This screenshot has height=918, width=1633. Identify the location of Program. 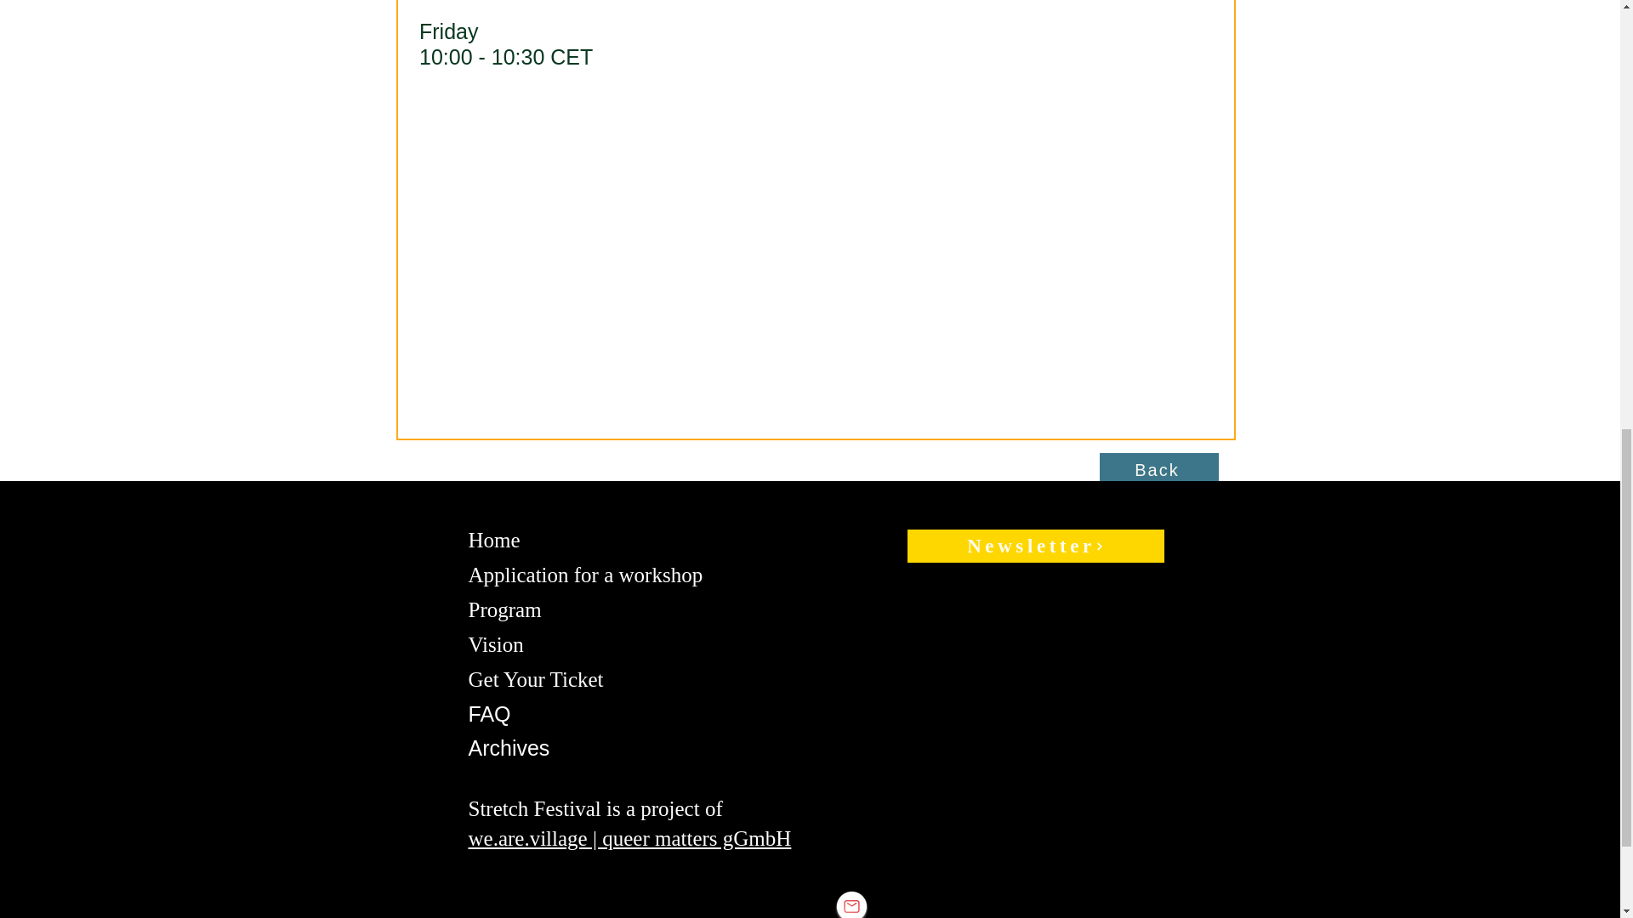
(504, 609).